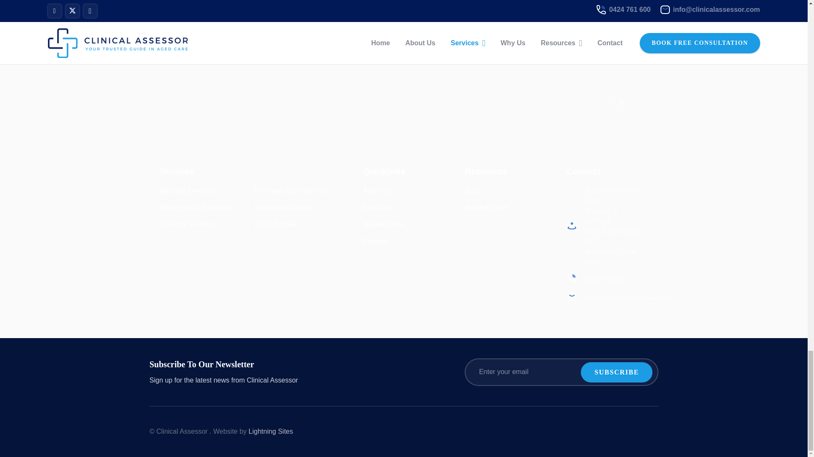 This screenshot has height=457, width=814. Describe the element at coordinates (621, 102) in the screenshot. I see `Twitter` at that location.